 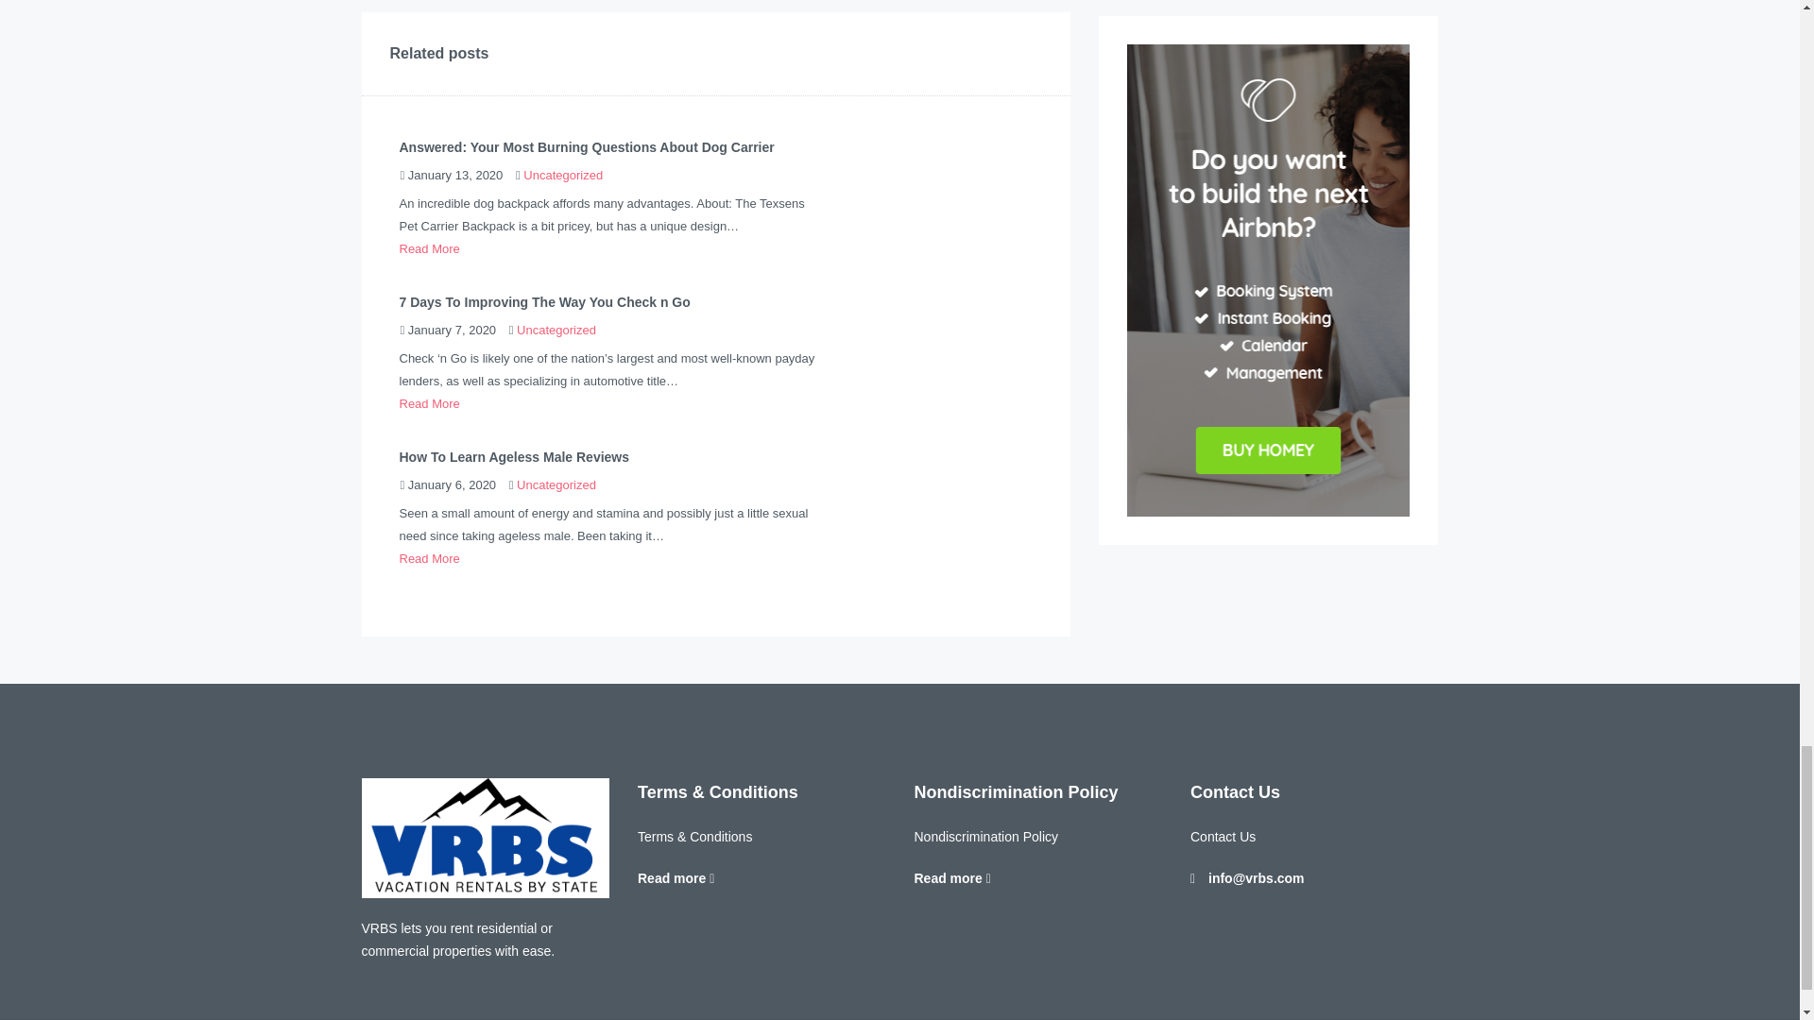 What do you see at coordinates (563, 176) in the screenshot?
I see `Uncategorized` at bounding box center [563, 176].